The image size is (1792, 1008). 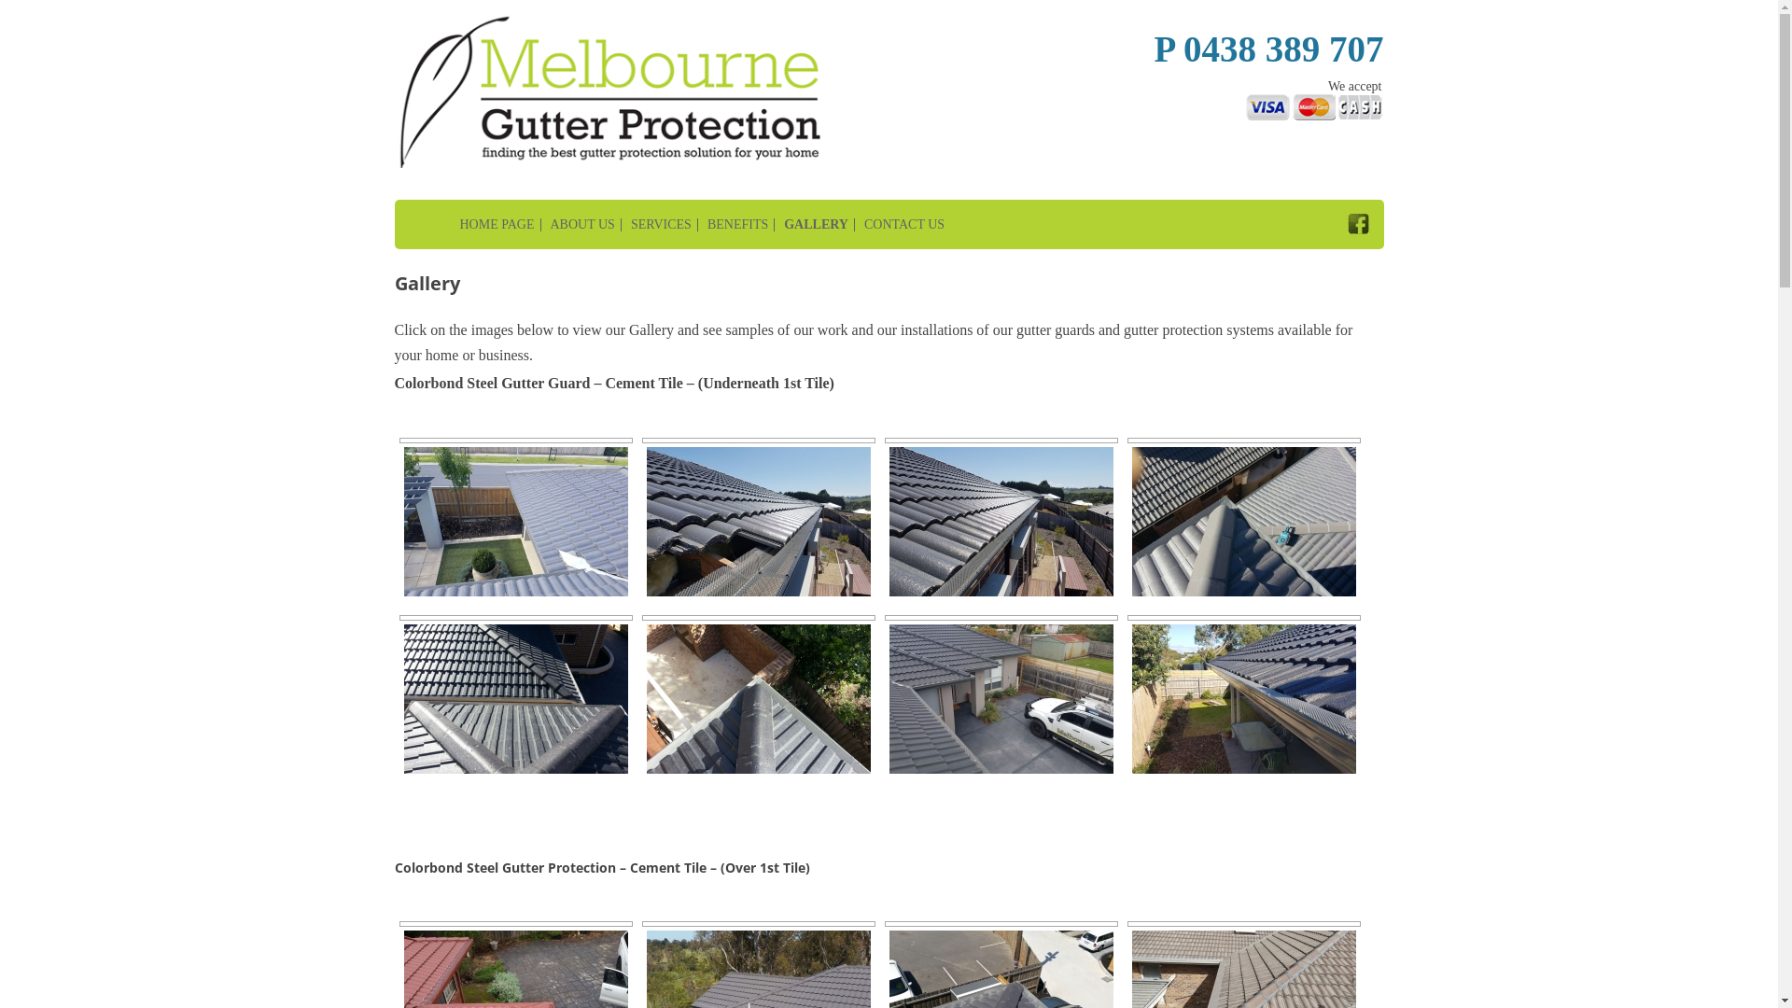 I want to click on CementTileBoralMacquarieColorbondGutterGuard, so click(x=1243, y=519).